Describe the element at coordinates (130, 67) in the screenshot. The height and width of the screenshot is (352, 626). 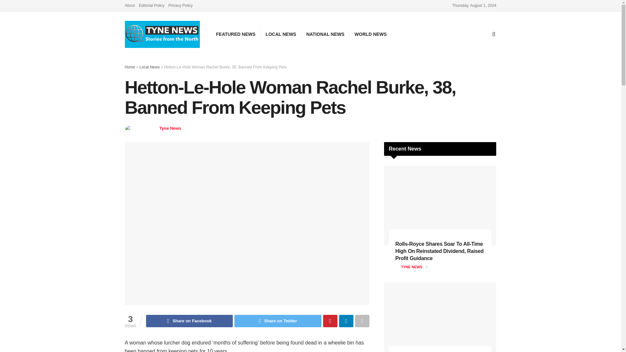
I see `Home` at that location.